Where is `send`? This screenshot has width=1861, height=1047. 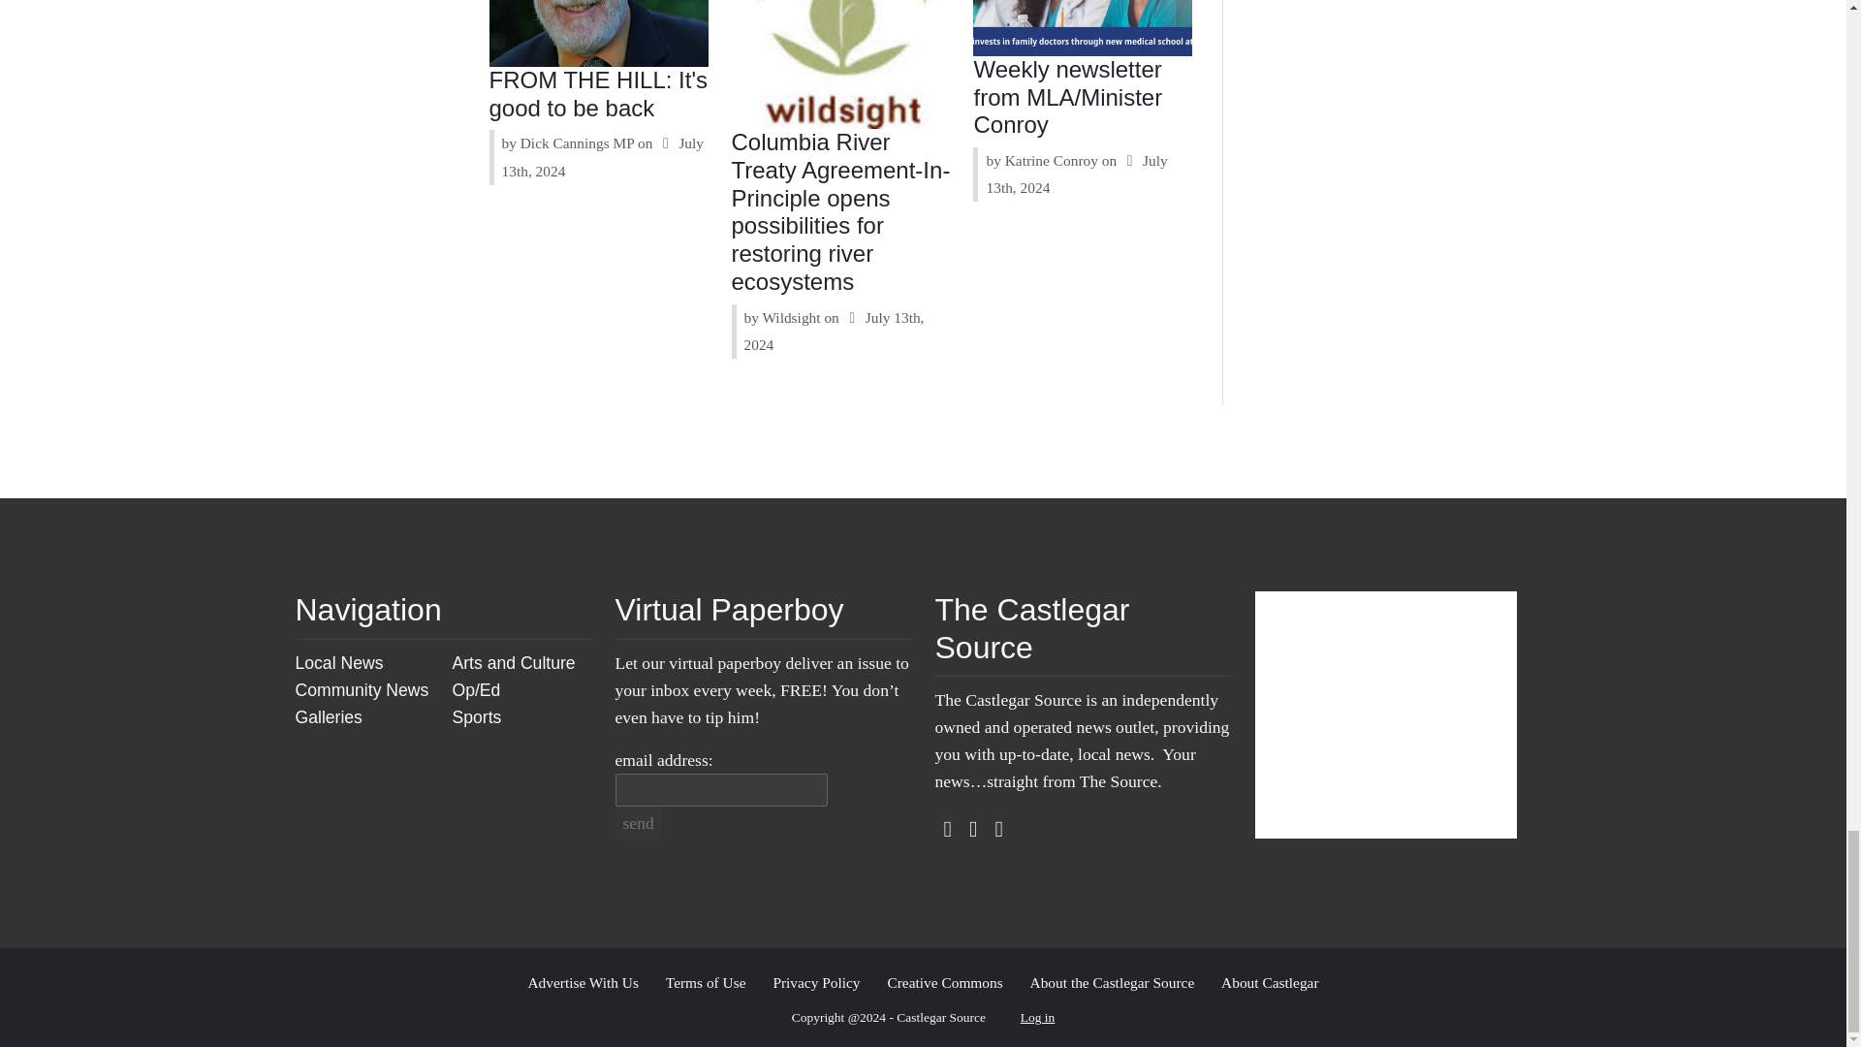 send is located at coordinates (637, 822).